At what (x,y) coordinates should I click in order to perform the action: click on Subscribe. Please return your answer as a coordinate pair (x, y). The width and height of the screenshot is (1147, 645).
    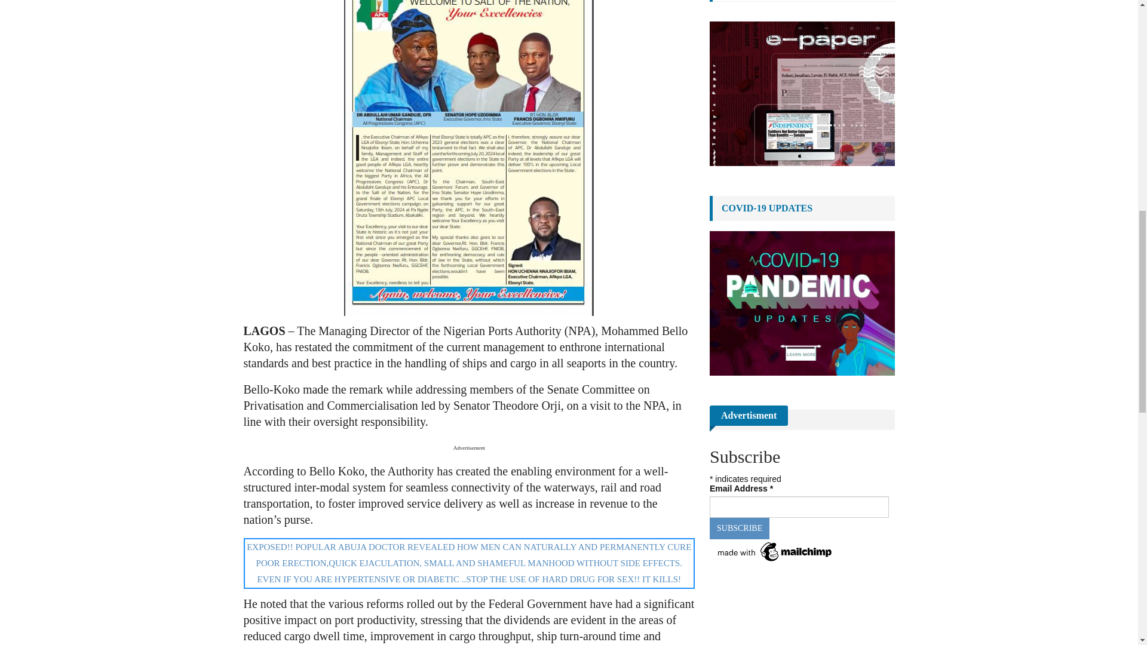
    Looking at the image, I should click on (740, 528).